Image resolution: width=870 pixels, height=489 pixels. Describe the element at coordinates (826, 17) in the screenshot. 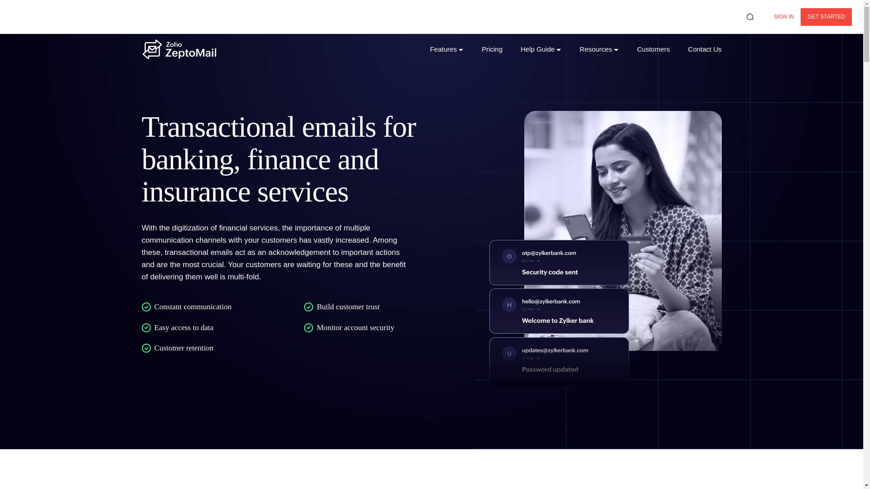

I see `GET STARTED` at that location.